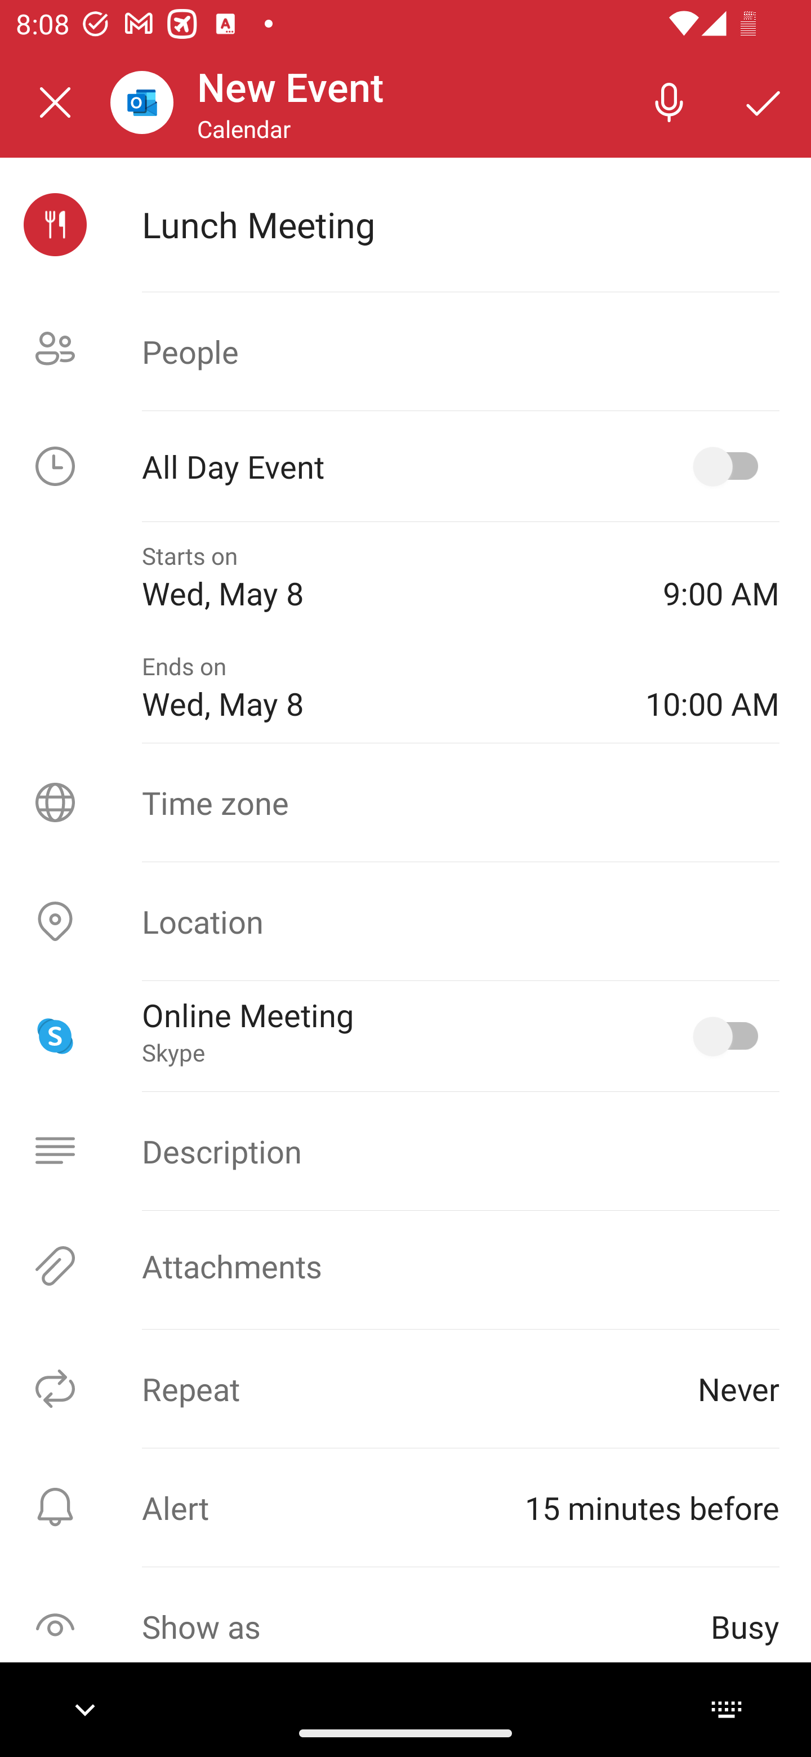  I want to click on 10:00 AM, so click(712, 688).